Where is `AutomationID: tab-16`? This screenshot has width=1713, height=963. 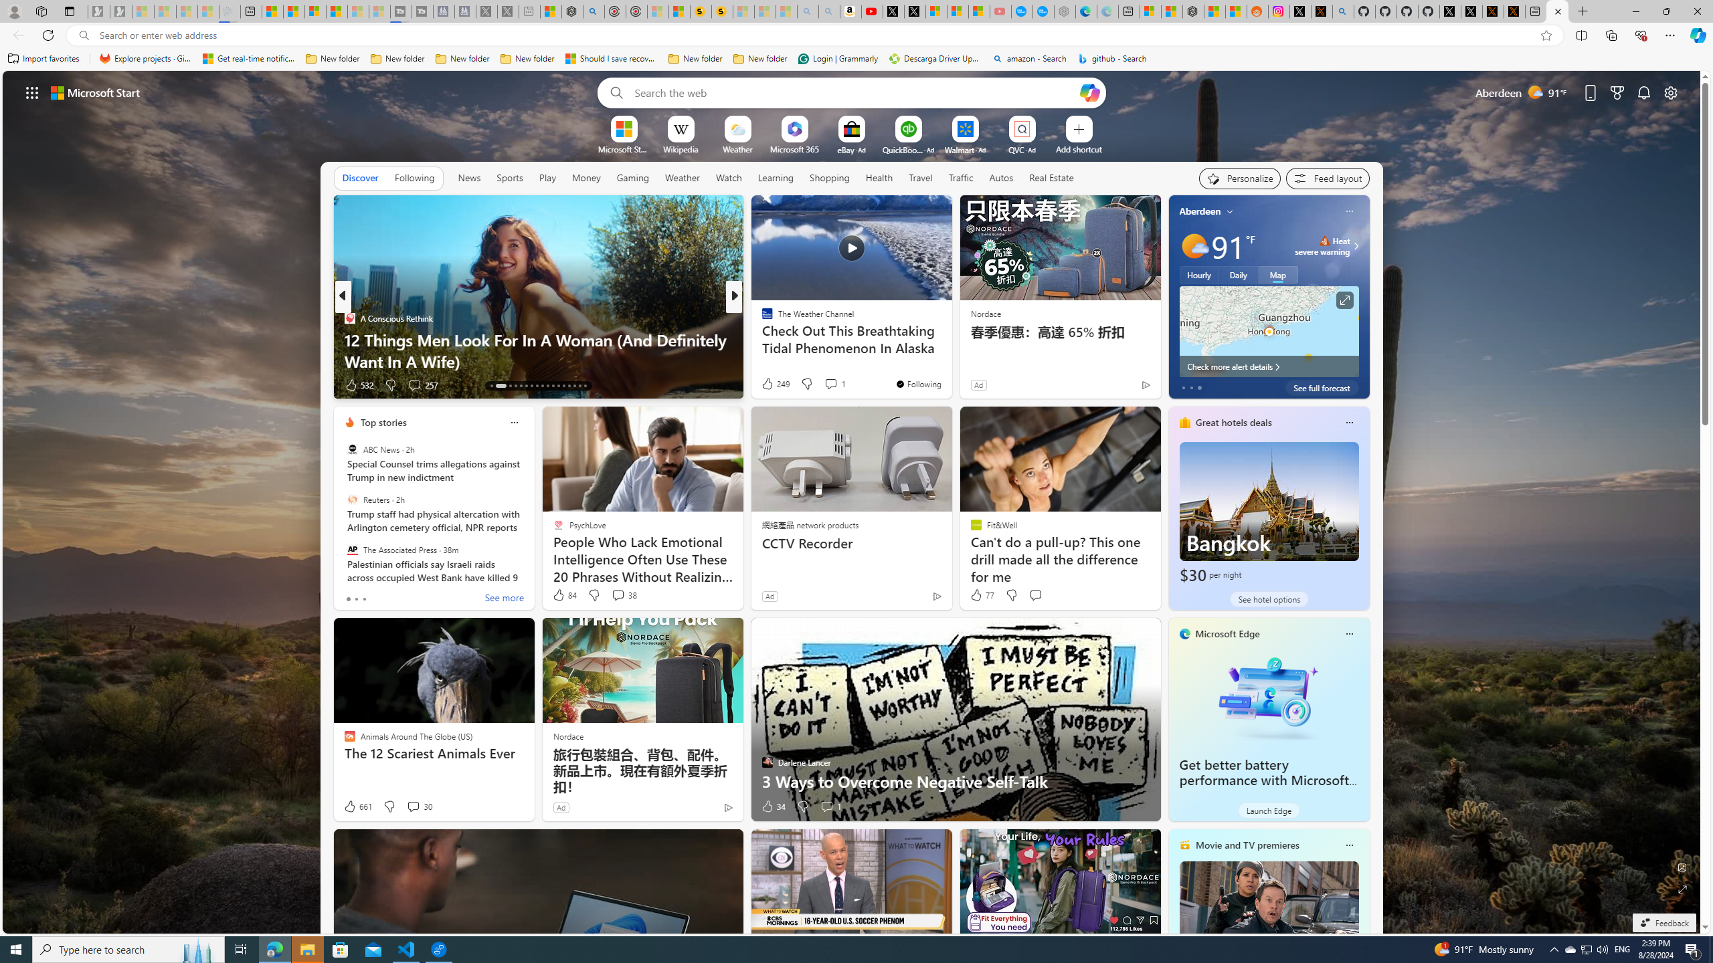
AutomationID: tab-16 is located at coordinates (515, 386).